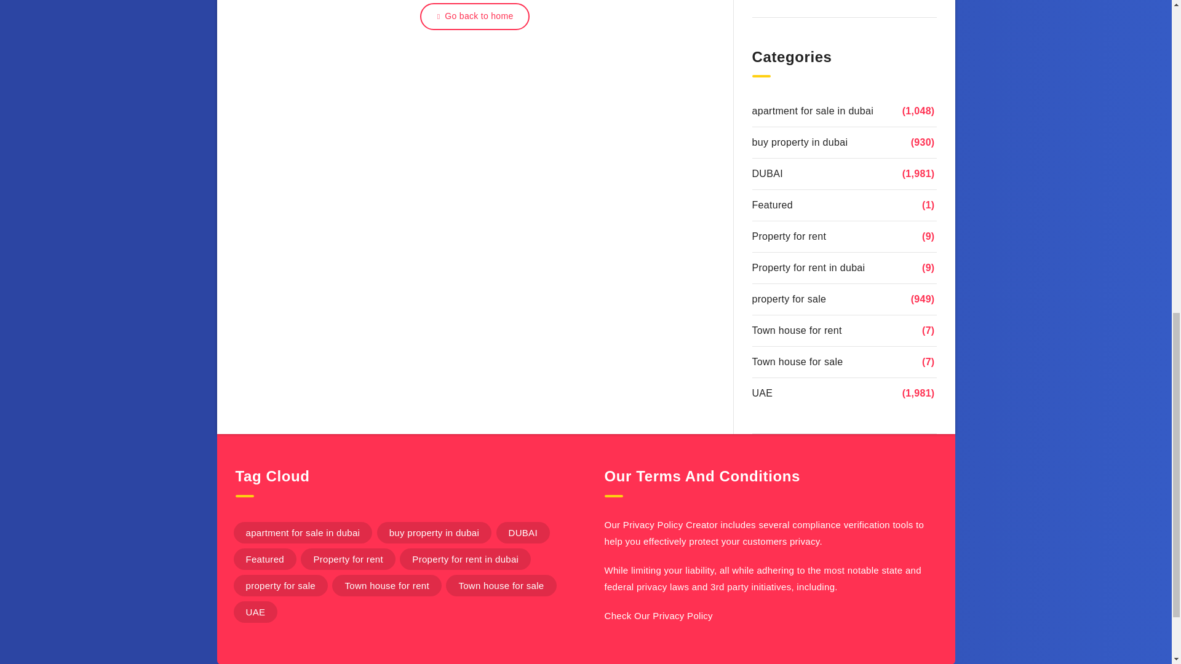 This screenshot has height=664, width=1181. What do you see at coordinates (501, 585) in the screenshot?
I see `Town house for sale` at bounding box center [501, 585].